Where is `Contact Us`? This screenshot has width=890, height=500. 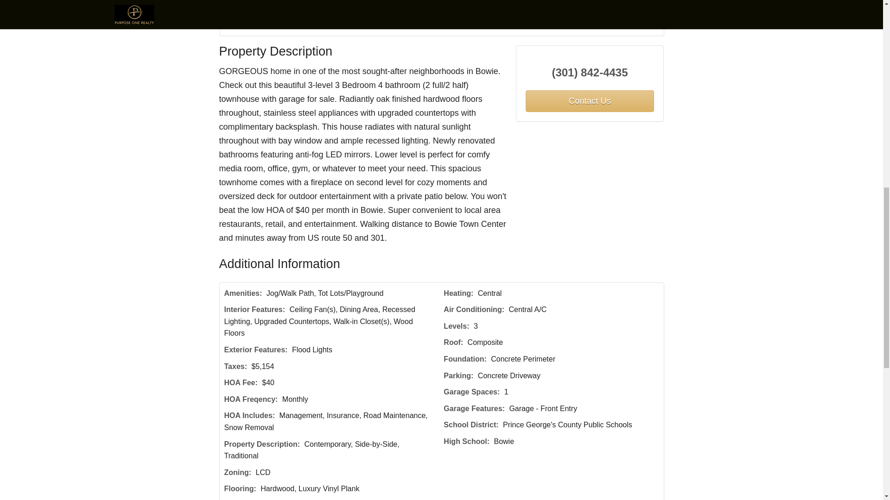
Contact Us is located at coordinates (590, 101).